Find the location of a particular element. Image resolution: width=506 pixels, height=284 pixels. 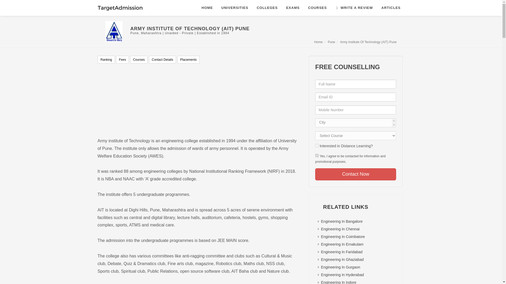

Ranking is located at coordinates (106, 59).